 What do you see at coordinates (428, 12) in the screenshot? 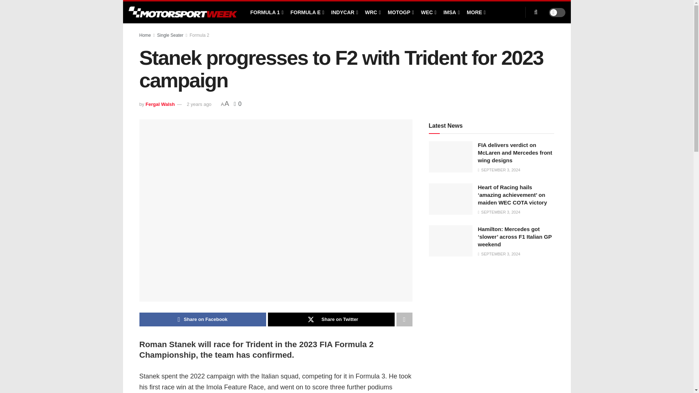
I see `WEC` at bounding box center [428, 12].